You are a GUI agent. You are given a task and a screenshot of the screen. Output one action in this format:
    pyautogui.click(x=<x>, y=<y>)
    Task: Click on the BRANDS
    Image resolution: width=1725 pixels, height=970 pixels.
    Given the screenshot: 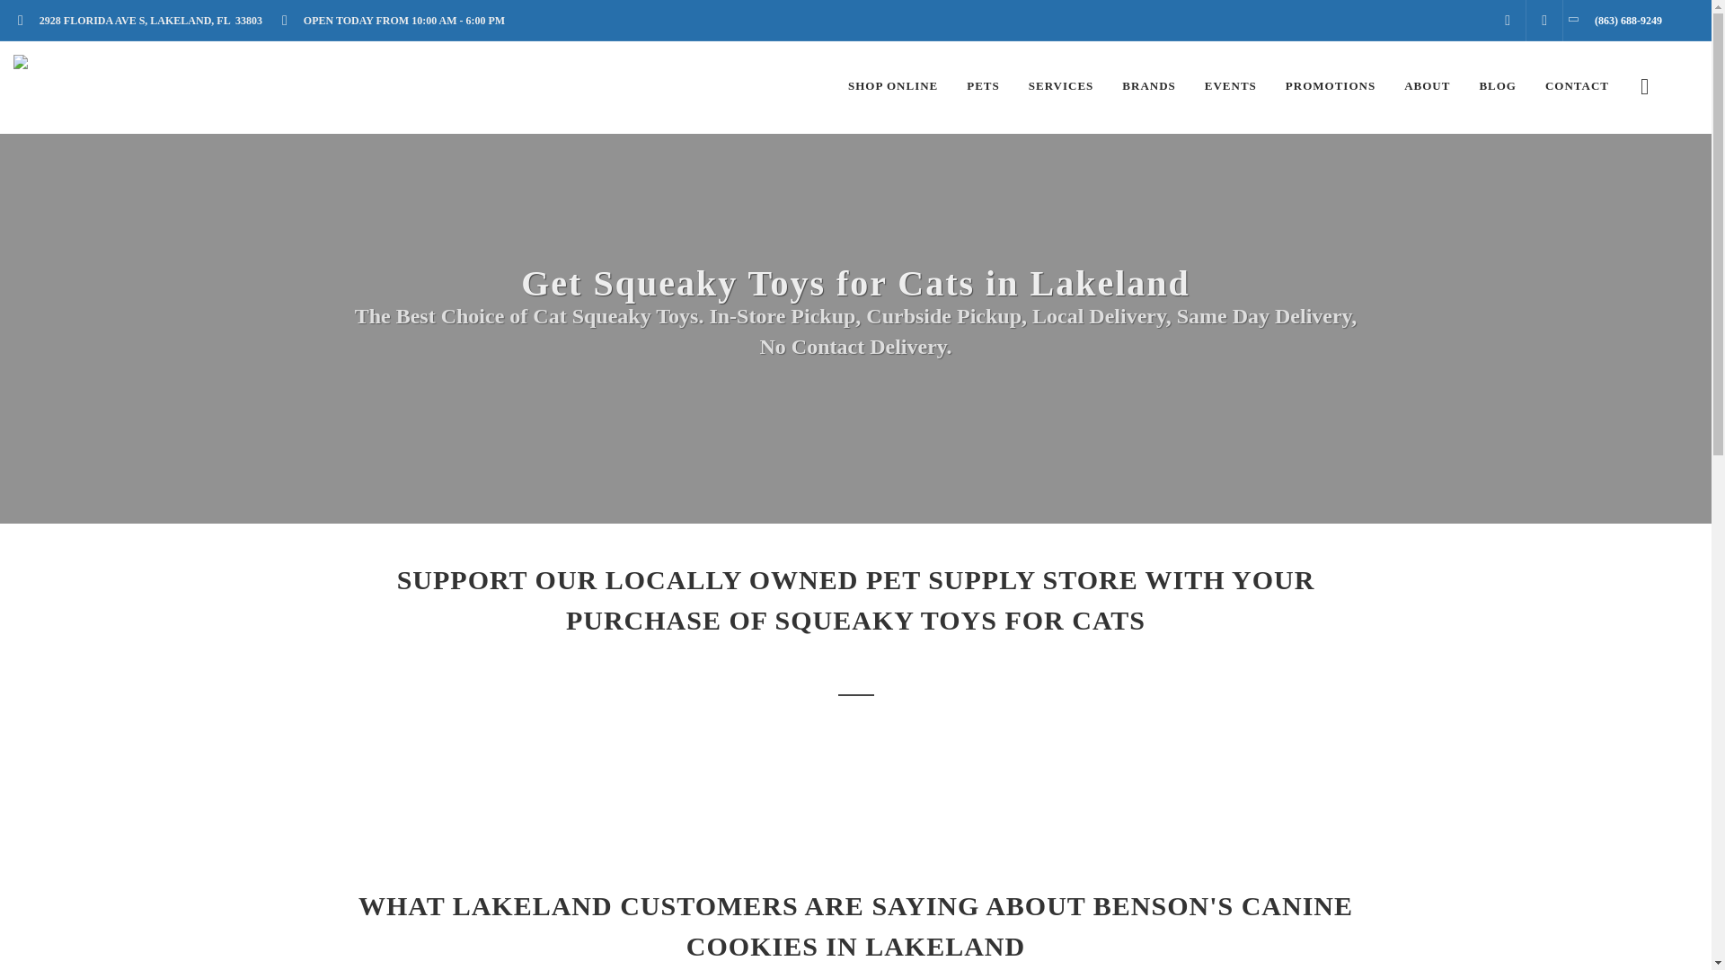 What is the action you would take?
    pyautogui.click(x=1148, y=86)
    